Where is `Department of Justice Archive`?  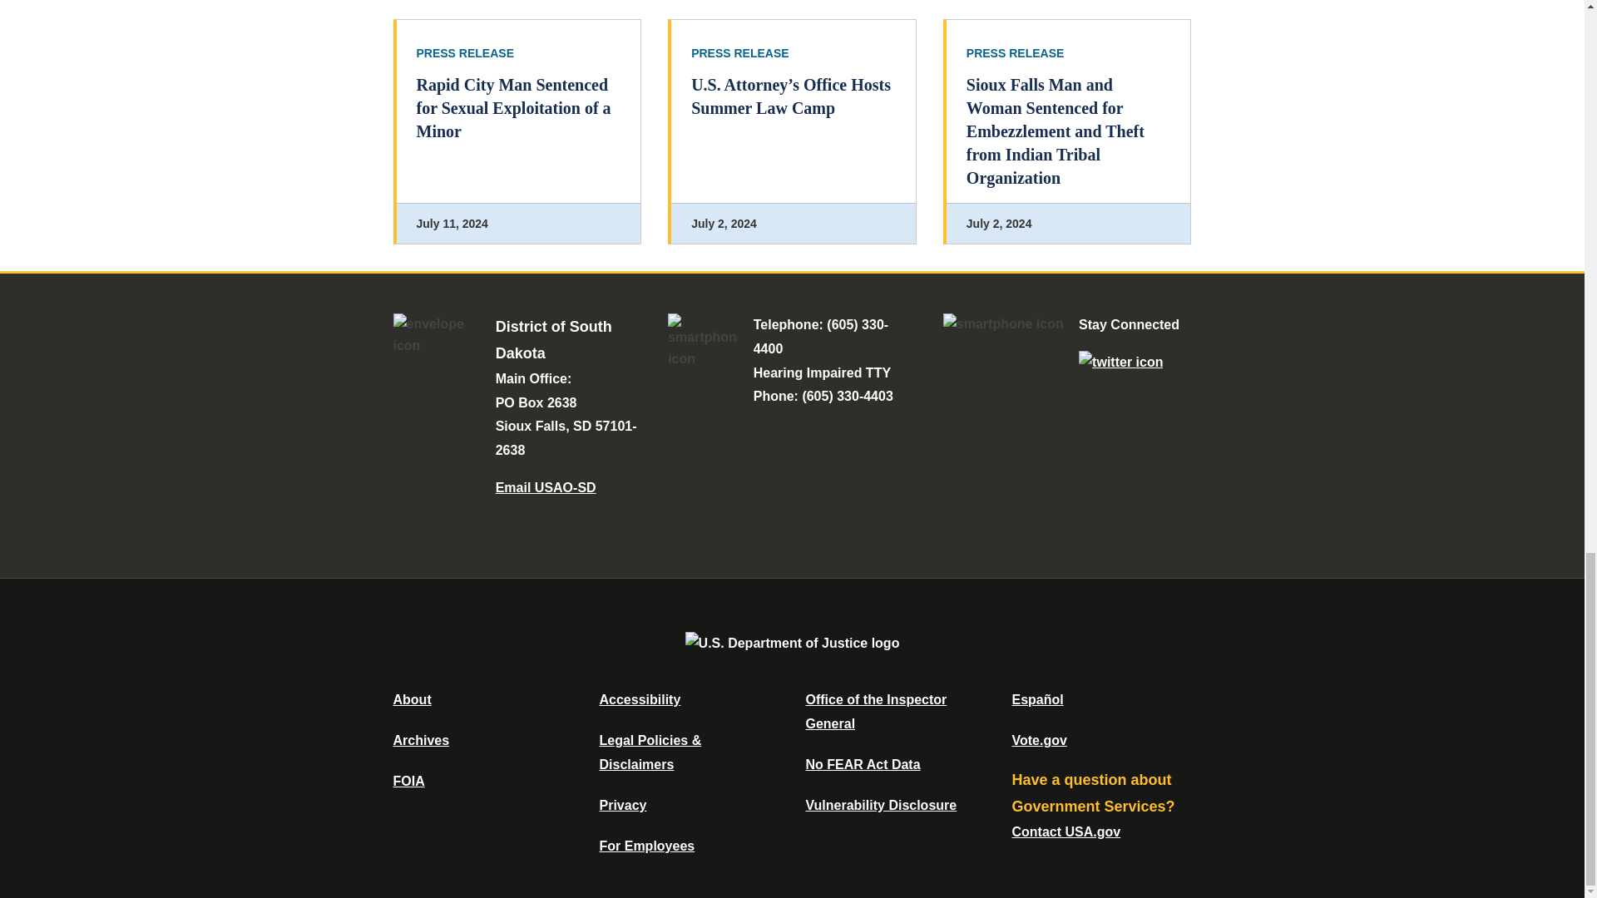 Department of Justice Archive is located at coordinates (421, 740).